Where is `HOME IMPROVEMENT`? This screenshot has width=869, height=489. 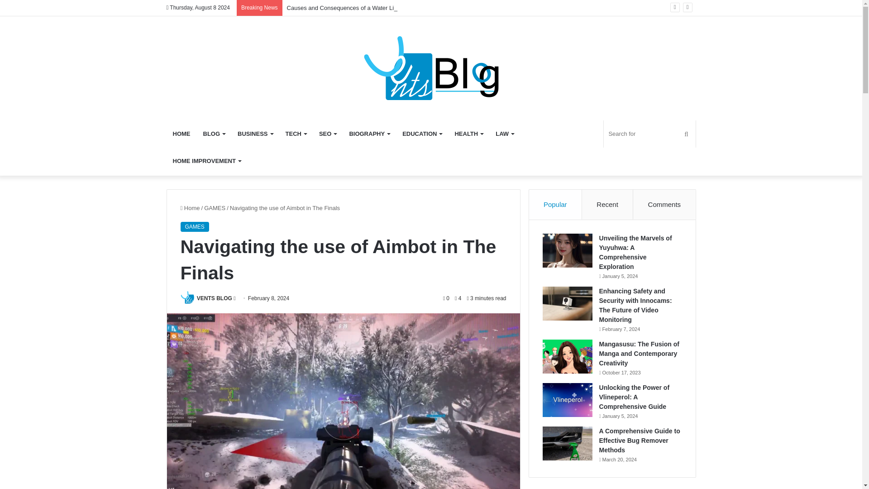 HOME IMPROVEMENT is located at coordinates (206, 161).